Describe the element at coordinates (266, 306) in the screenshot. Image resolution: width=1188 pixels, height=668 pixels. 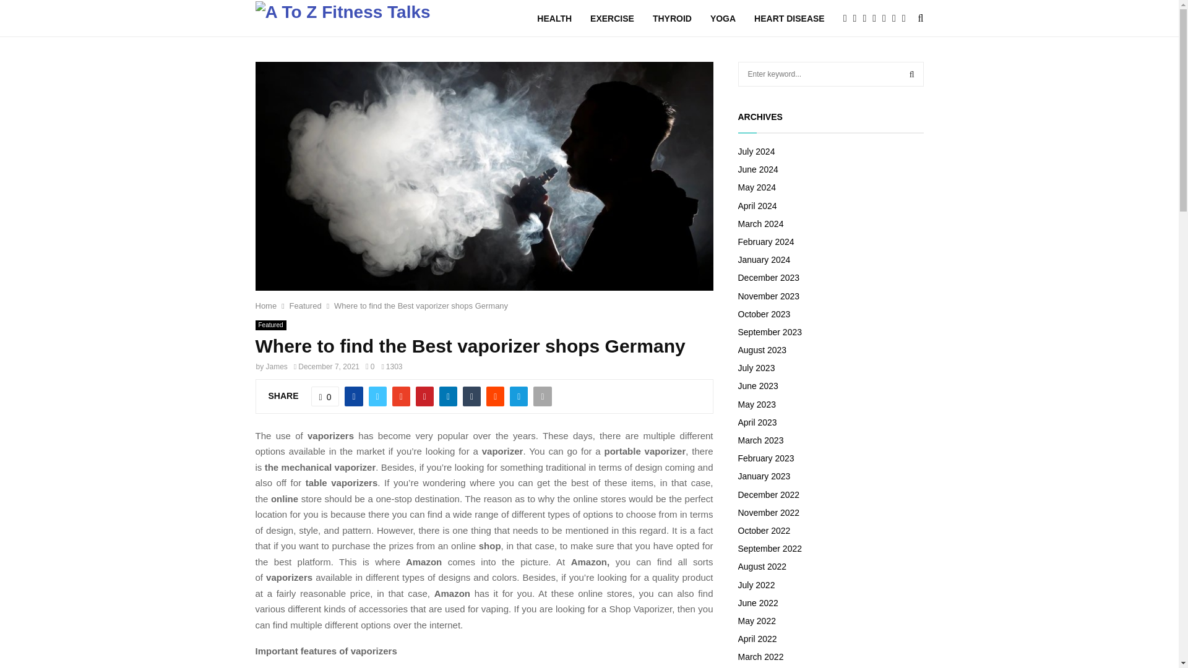
I see `Home` at that location.